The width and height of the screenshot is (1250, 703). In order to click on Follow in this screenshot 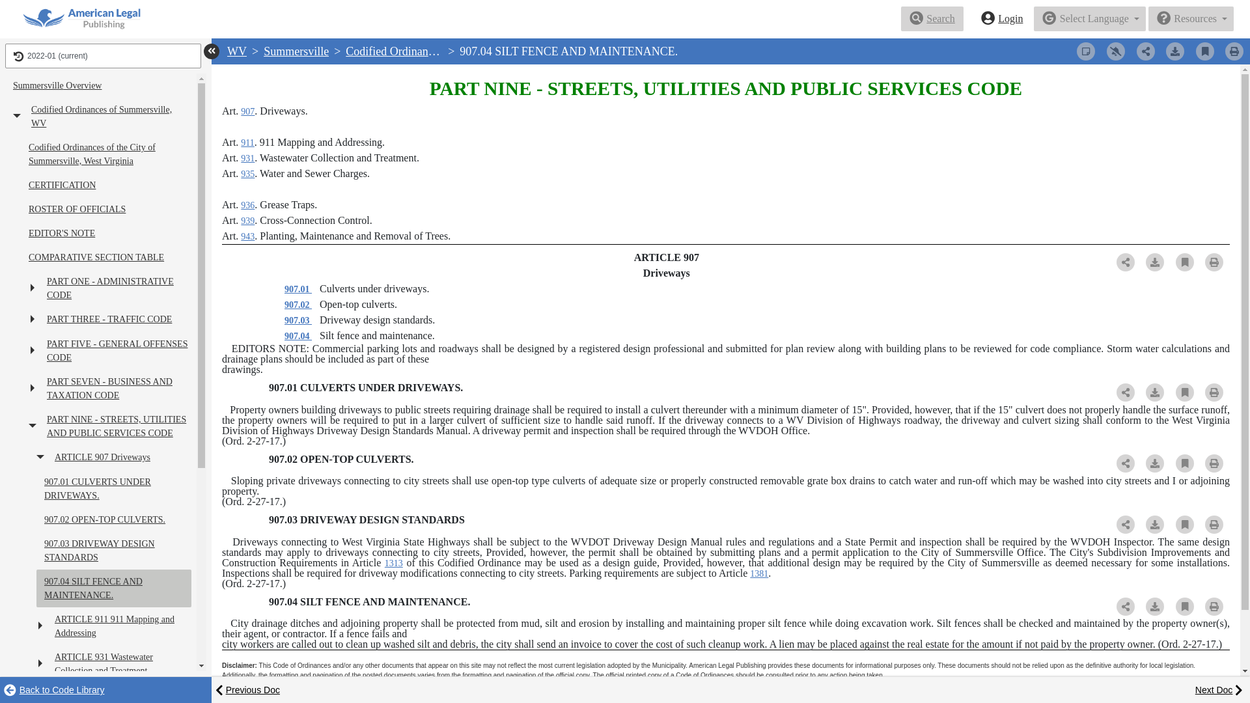, I will do `click(1116, 51)`.